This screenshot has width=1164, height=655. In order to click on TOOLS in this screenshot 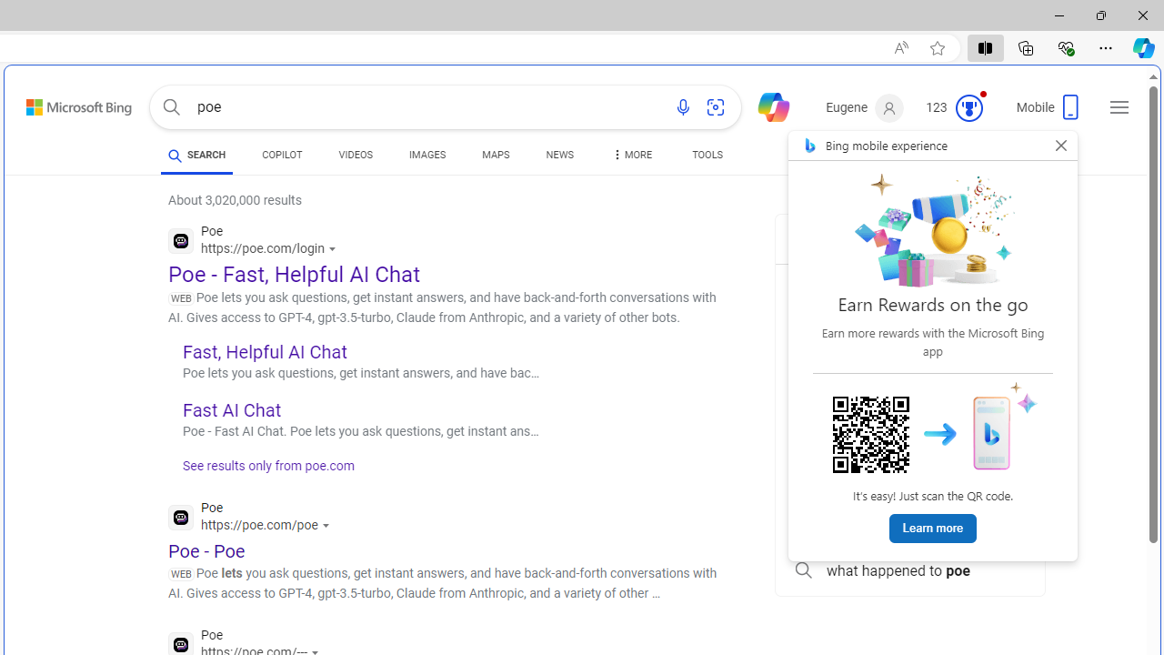, I will do `click(707, 158)`.